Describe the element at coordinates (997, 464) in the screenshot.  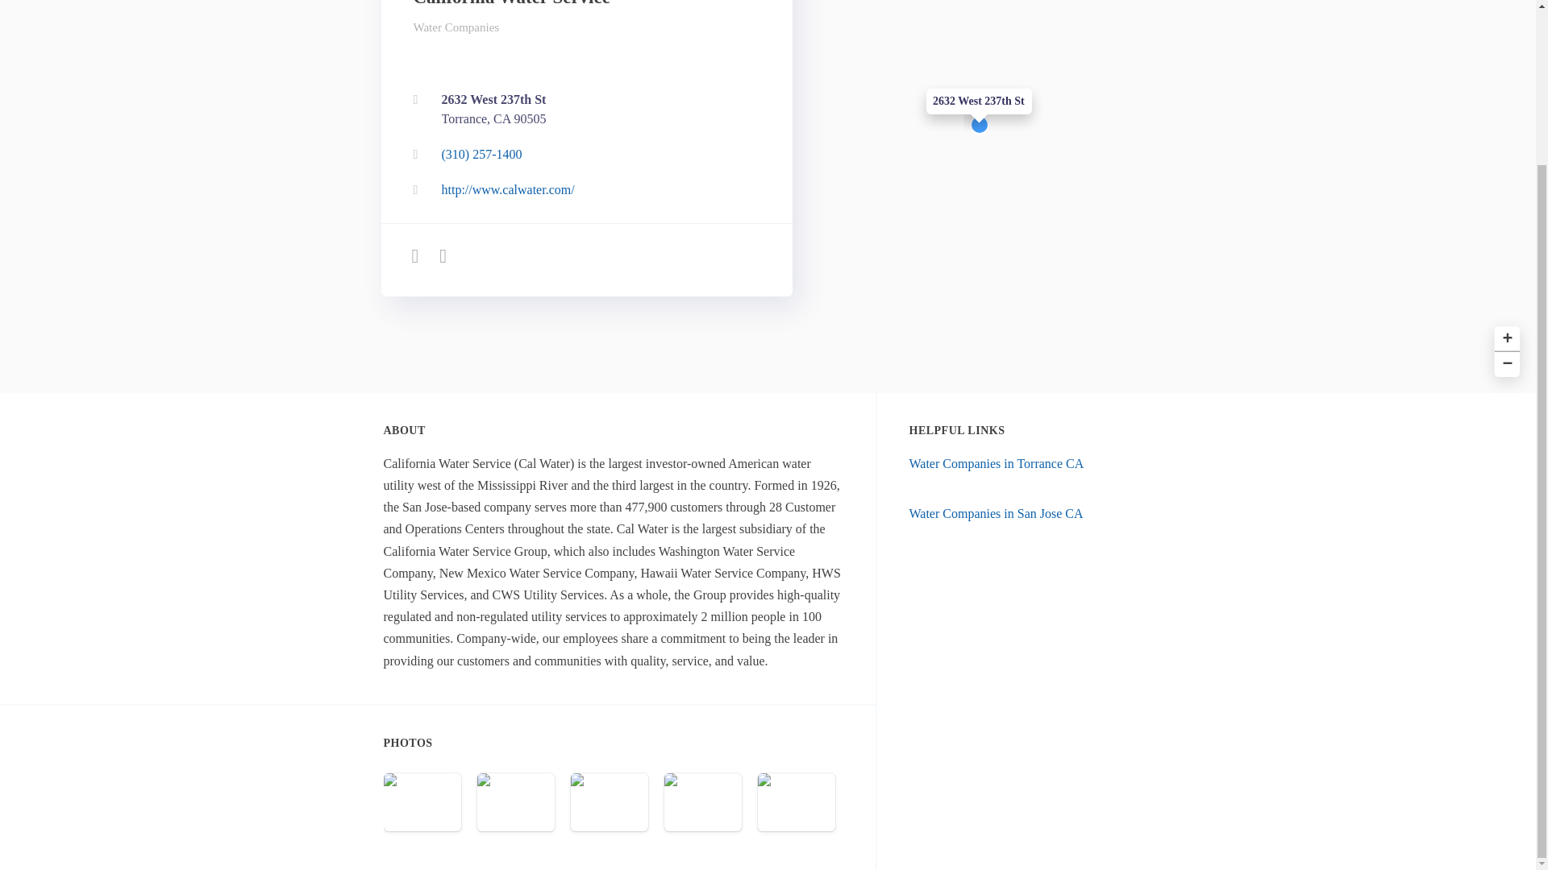
I see `Water Companies in Torrance CA` at that location.